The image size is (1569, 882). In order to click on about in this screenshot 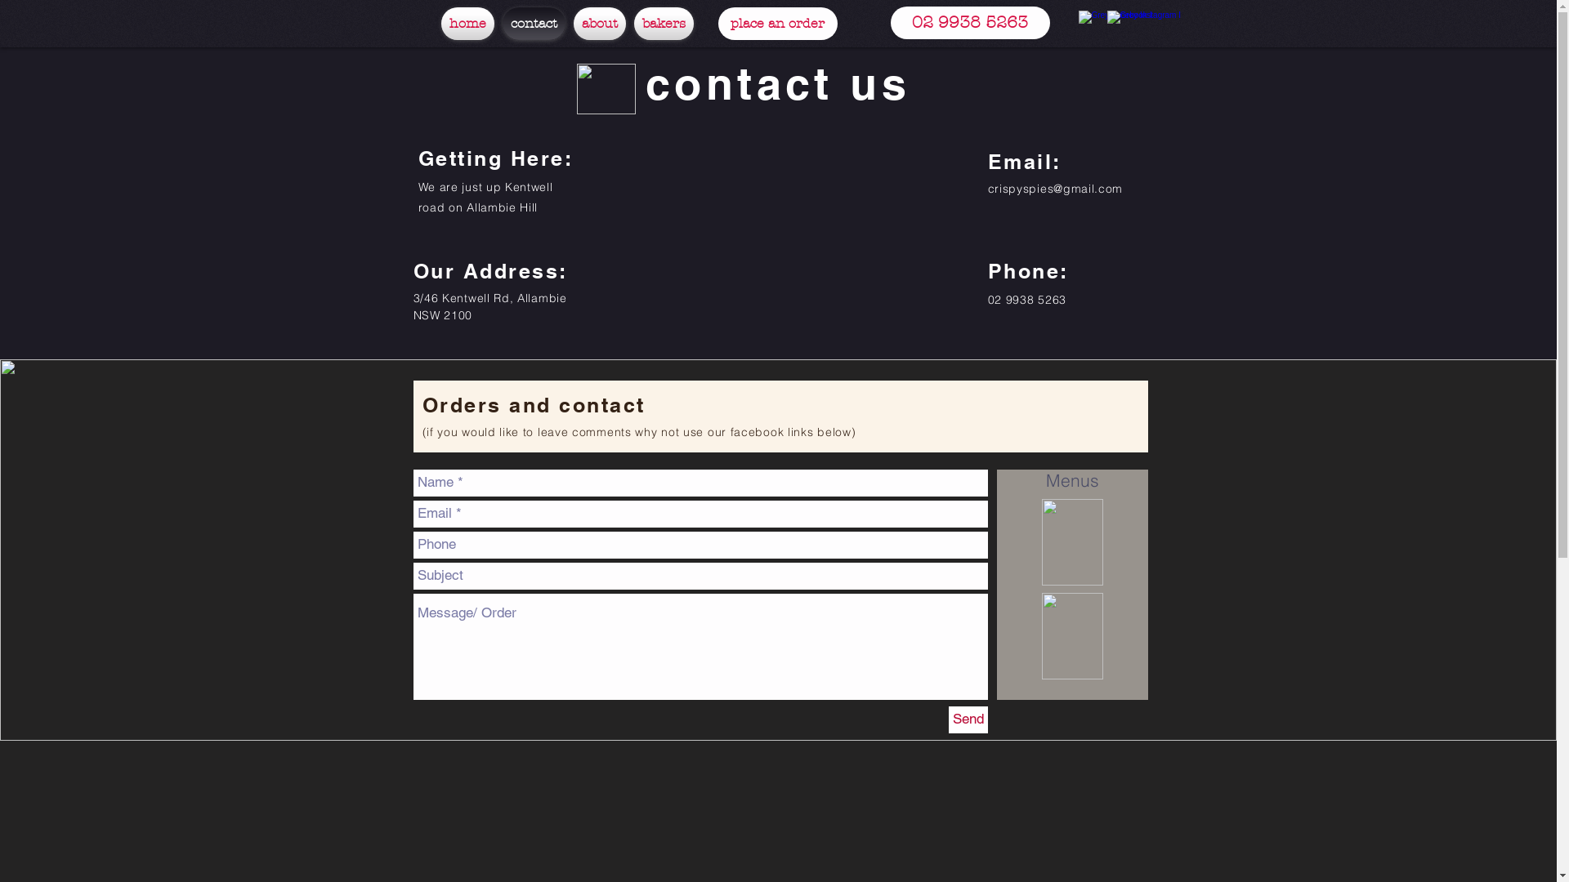, I will do `click(599, 24)`.